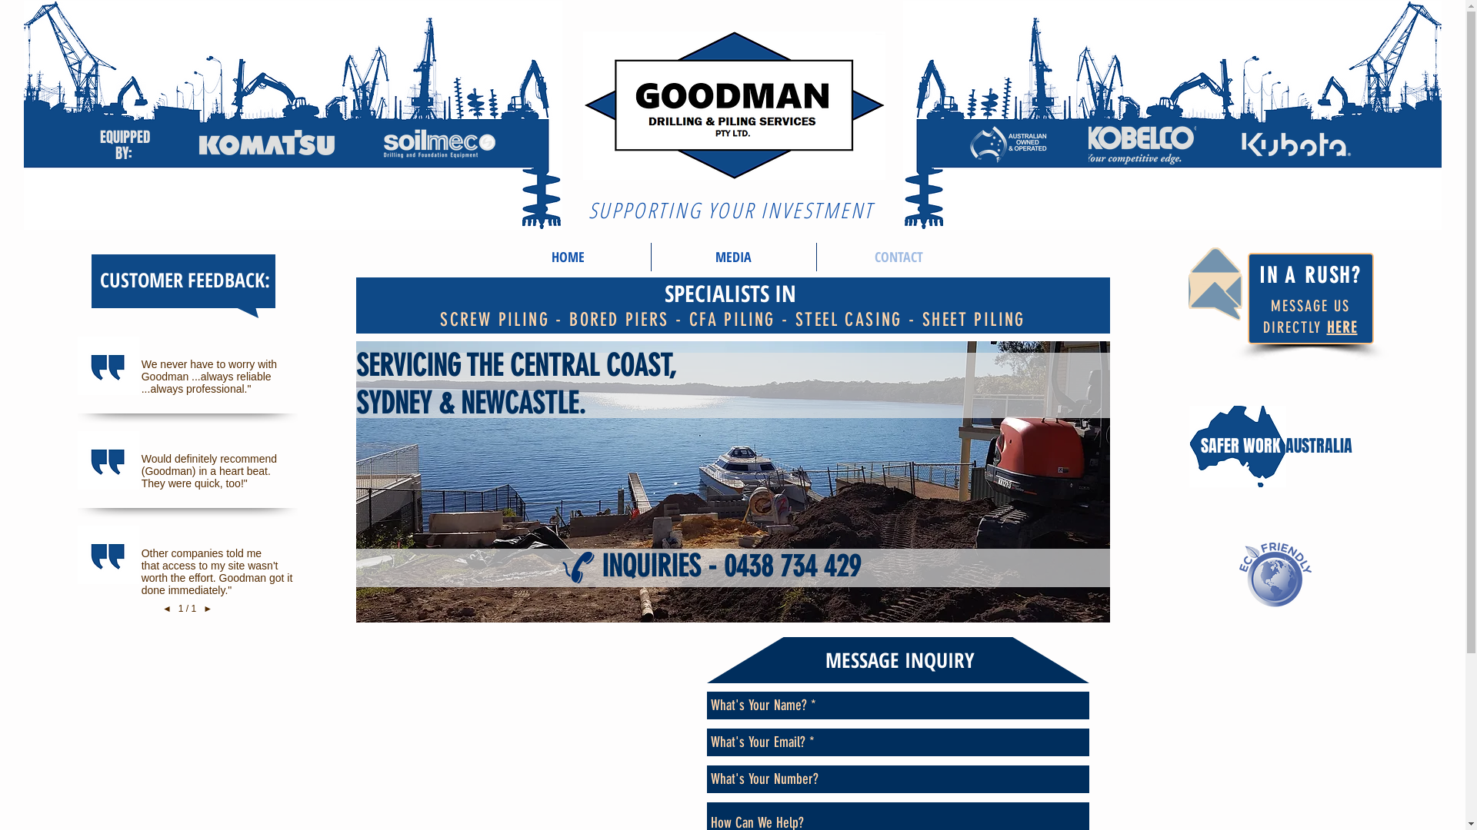  Describe the element at coordinates (108, 461) in the screenshot. I see `Blue Quotation Marks.png` at that location.